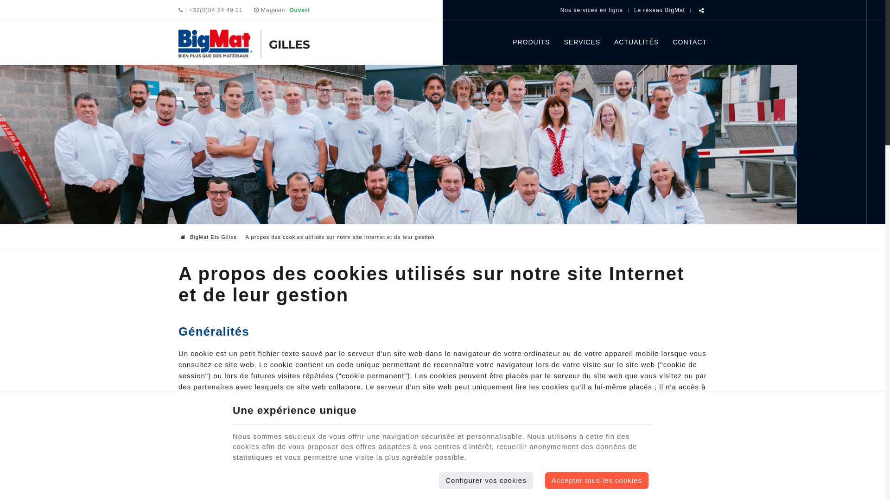 This screenshot has height=500, width=890. Describe the element at coordinates (702, 11) in the screenshot. I see `Partager ce contenu` at that location.